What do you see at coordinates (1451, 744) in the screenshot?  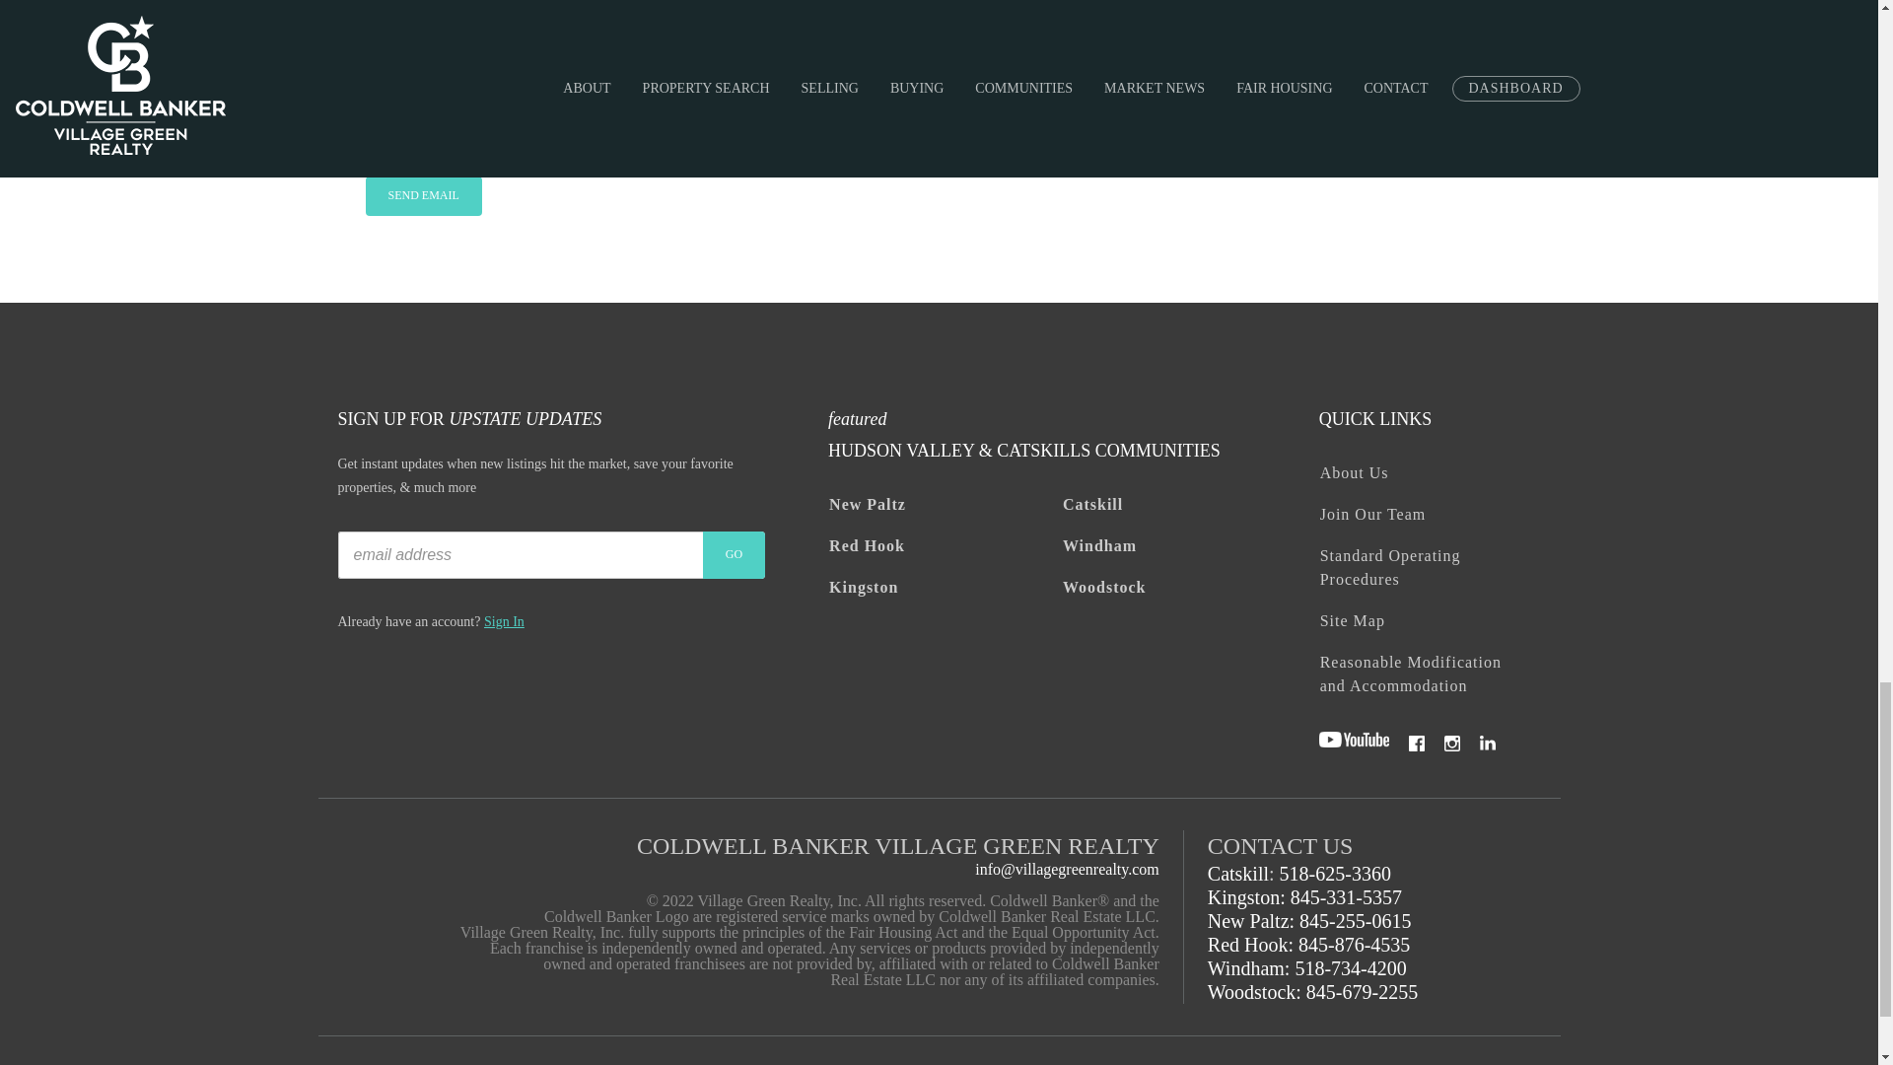 I see `Instagram Icon` at bounding box center [1451, 744].